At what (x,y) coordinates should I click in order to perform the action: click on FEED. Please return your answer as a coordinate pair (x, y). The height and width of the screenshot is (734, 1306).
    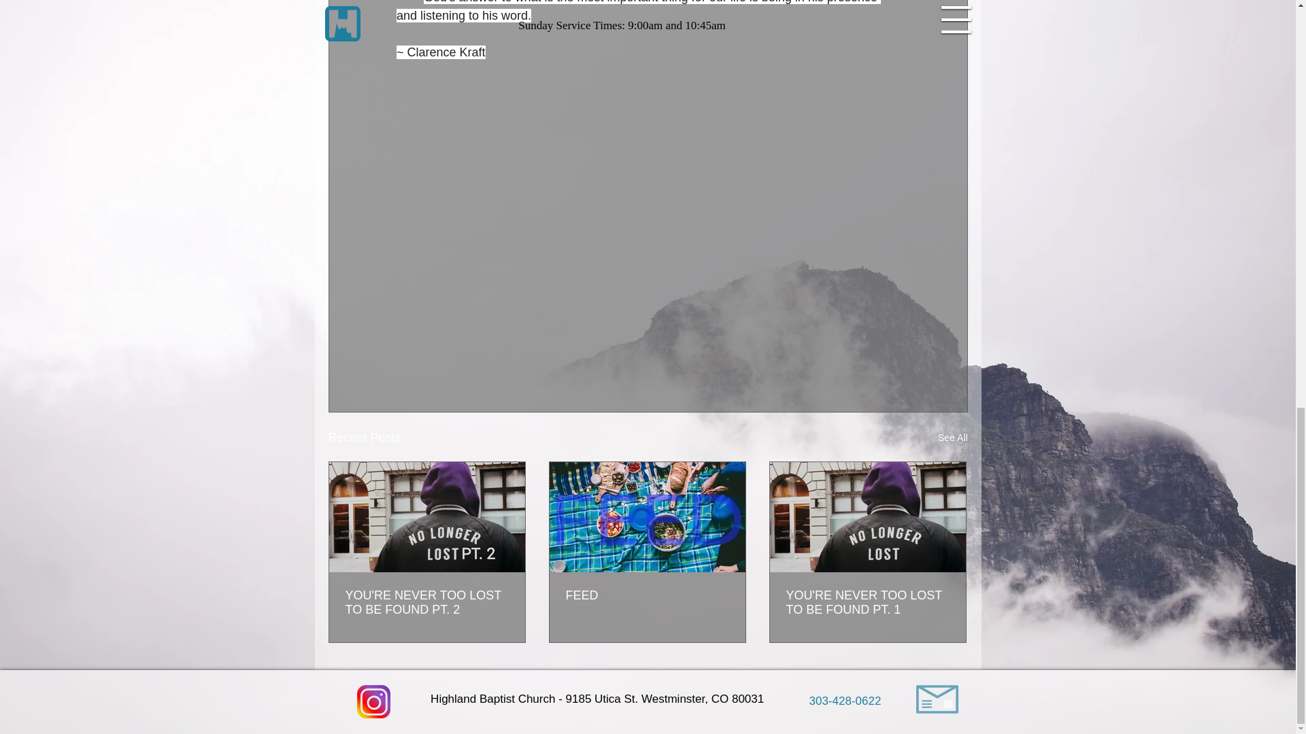
    Looking at the image, I should click on (647, 595).